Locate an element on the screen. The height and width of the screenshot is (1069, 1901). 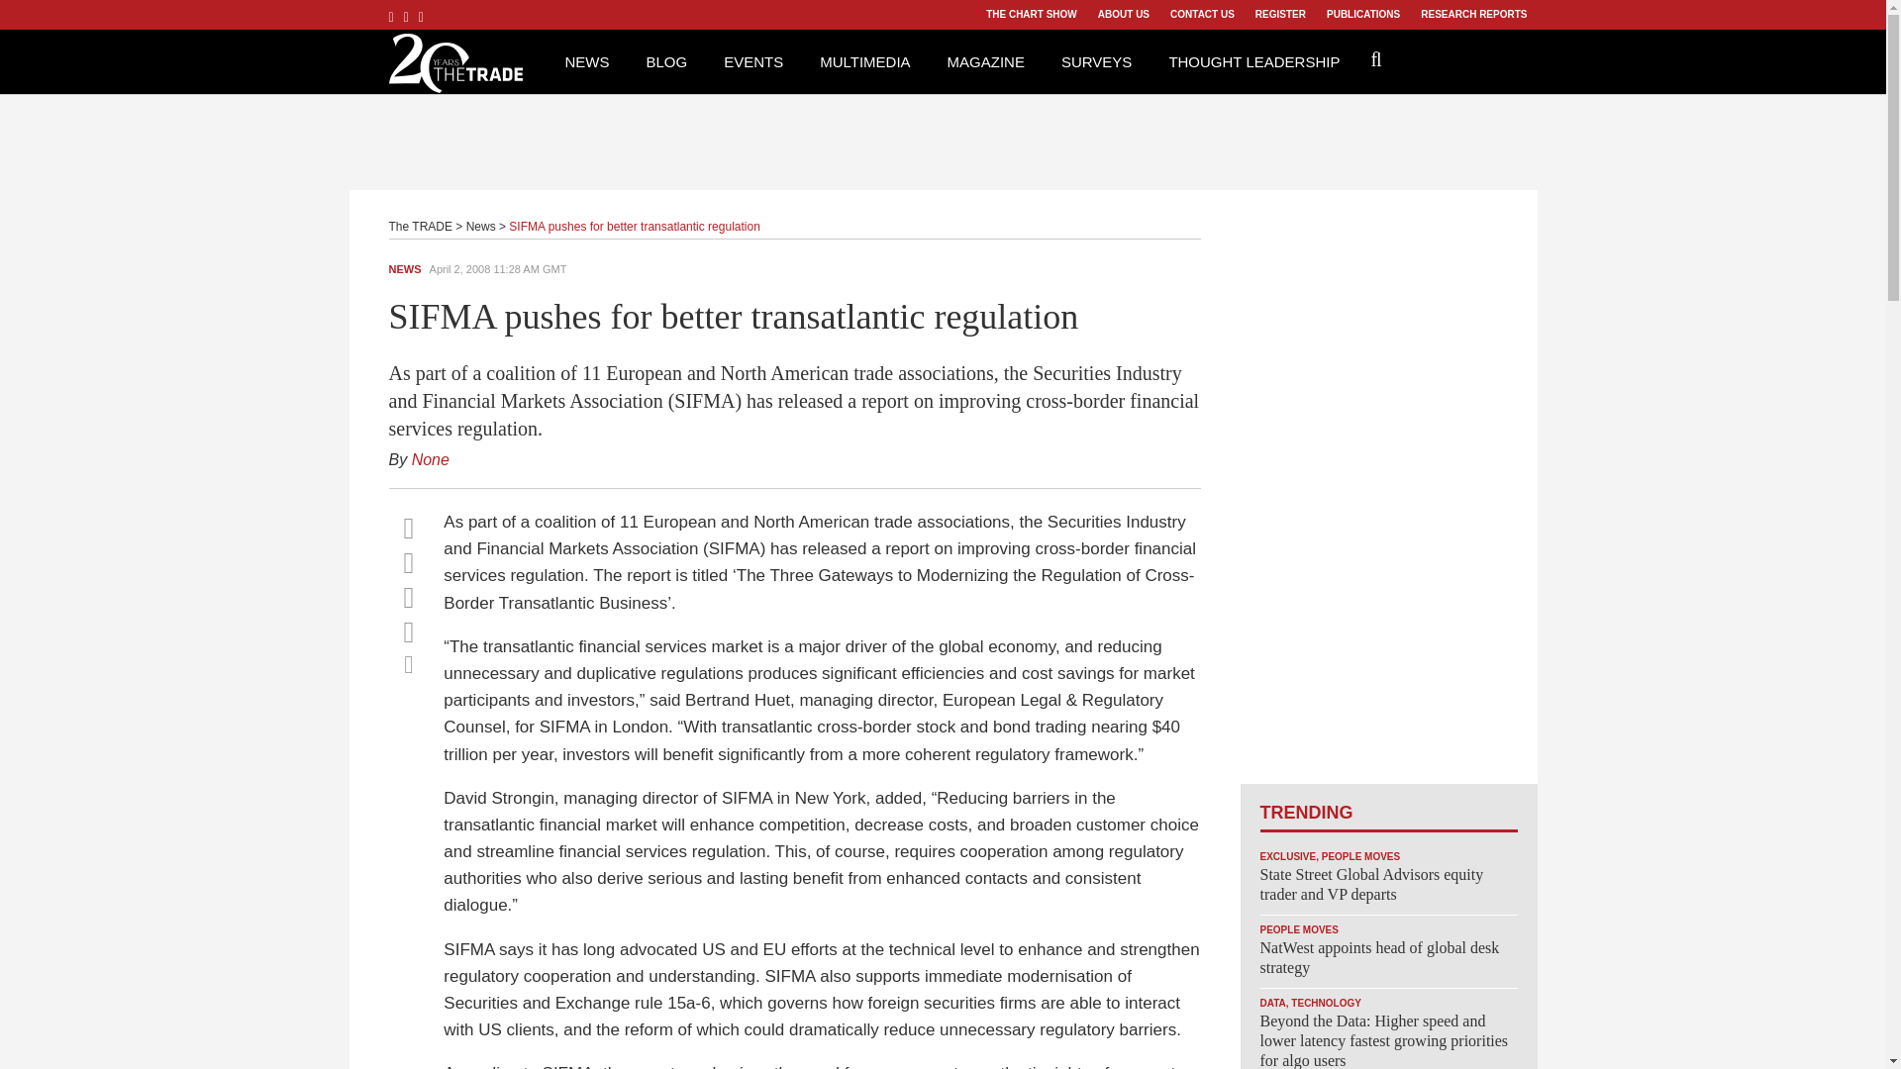
Go to the News Category archives. is located at coordinates (481, 227).